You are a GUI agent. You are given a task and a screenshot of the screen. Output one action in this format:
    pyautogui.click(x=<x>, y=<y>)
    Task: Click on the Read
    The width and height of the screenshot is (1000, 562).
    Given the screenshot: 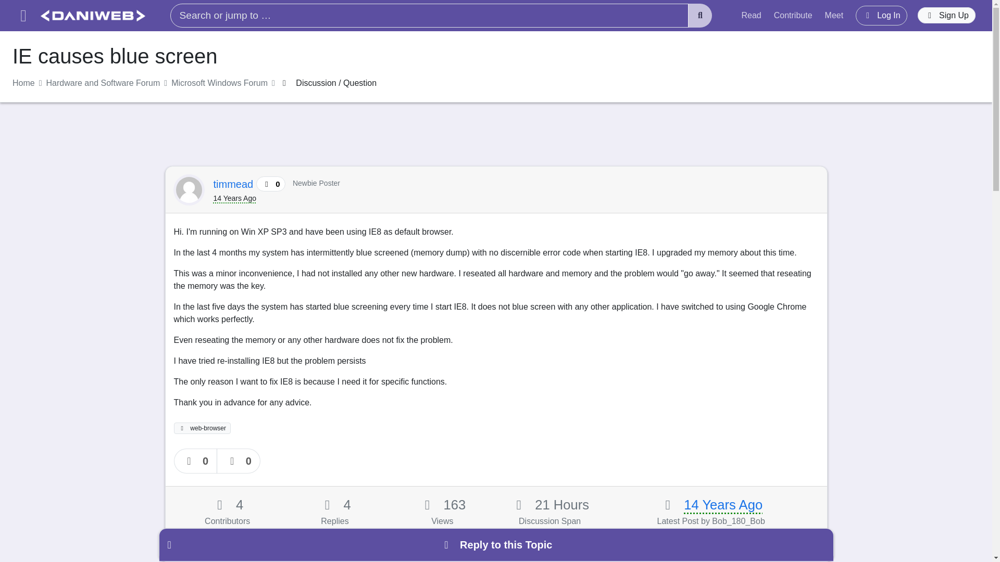 What is the action you would take?
    pyautogui.click(x=751, y=15)
    